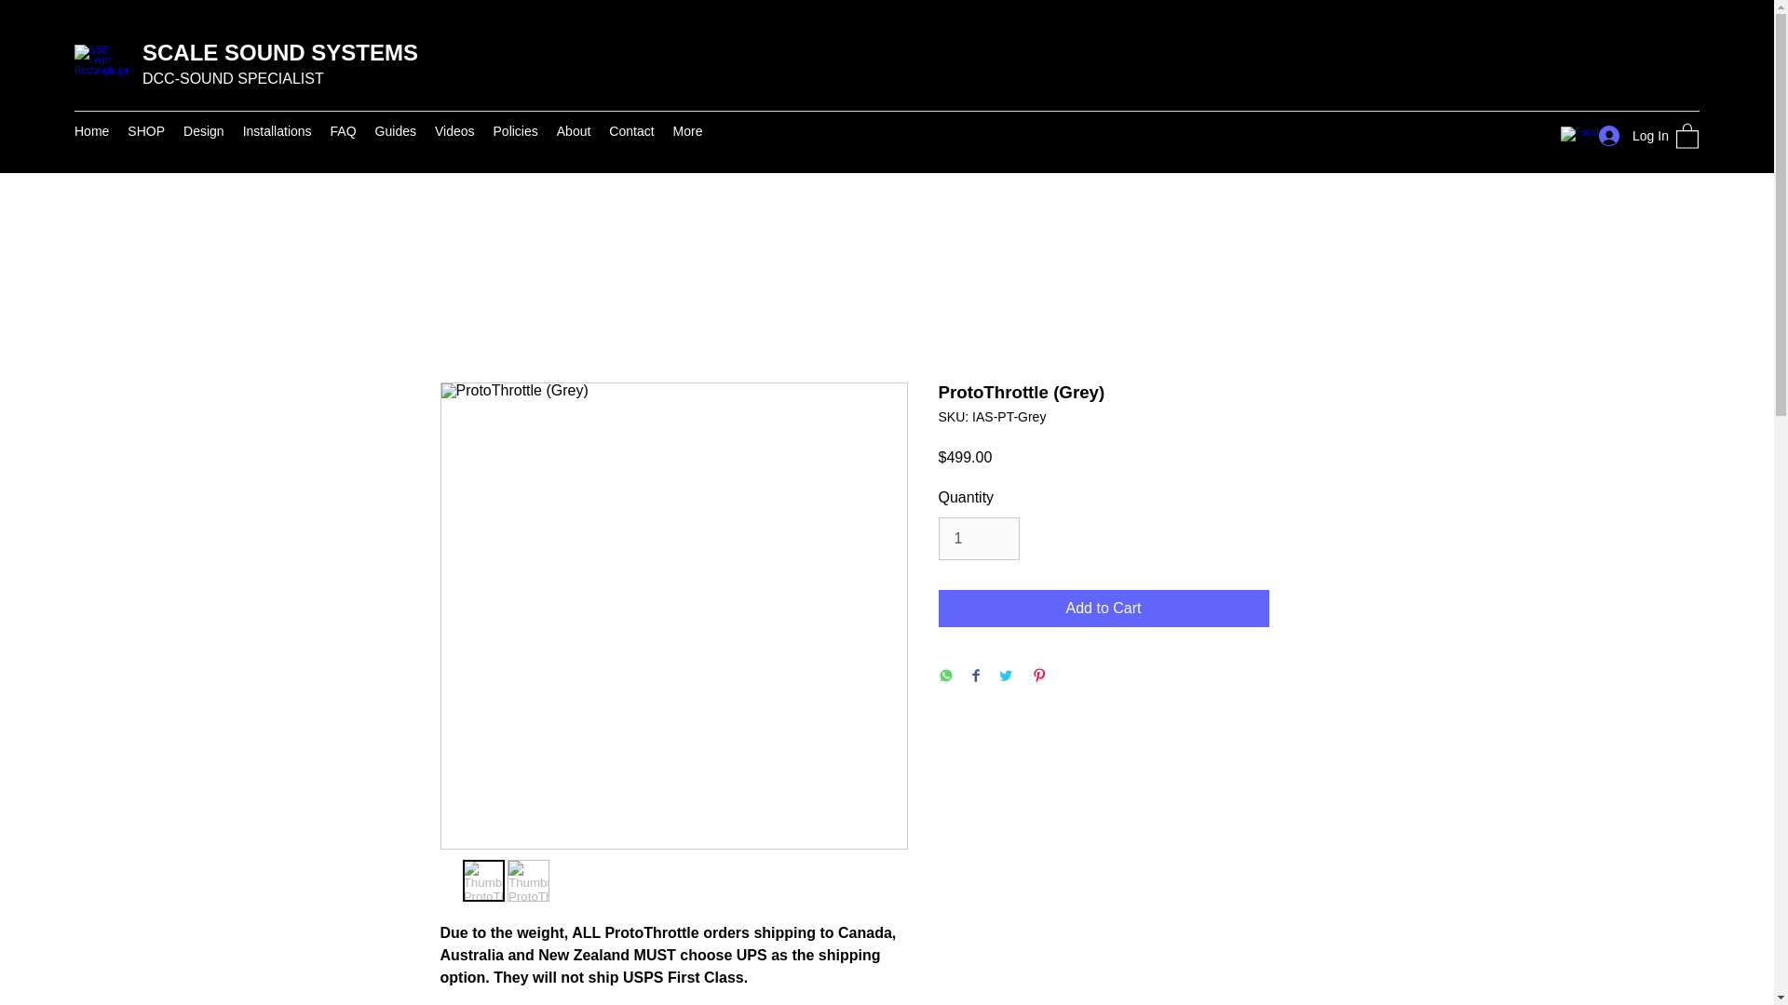 The image size is (1788, 1005). I want to click on Installations, so click(278, 135).